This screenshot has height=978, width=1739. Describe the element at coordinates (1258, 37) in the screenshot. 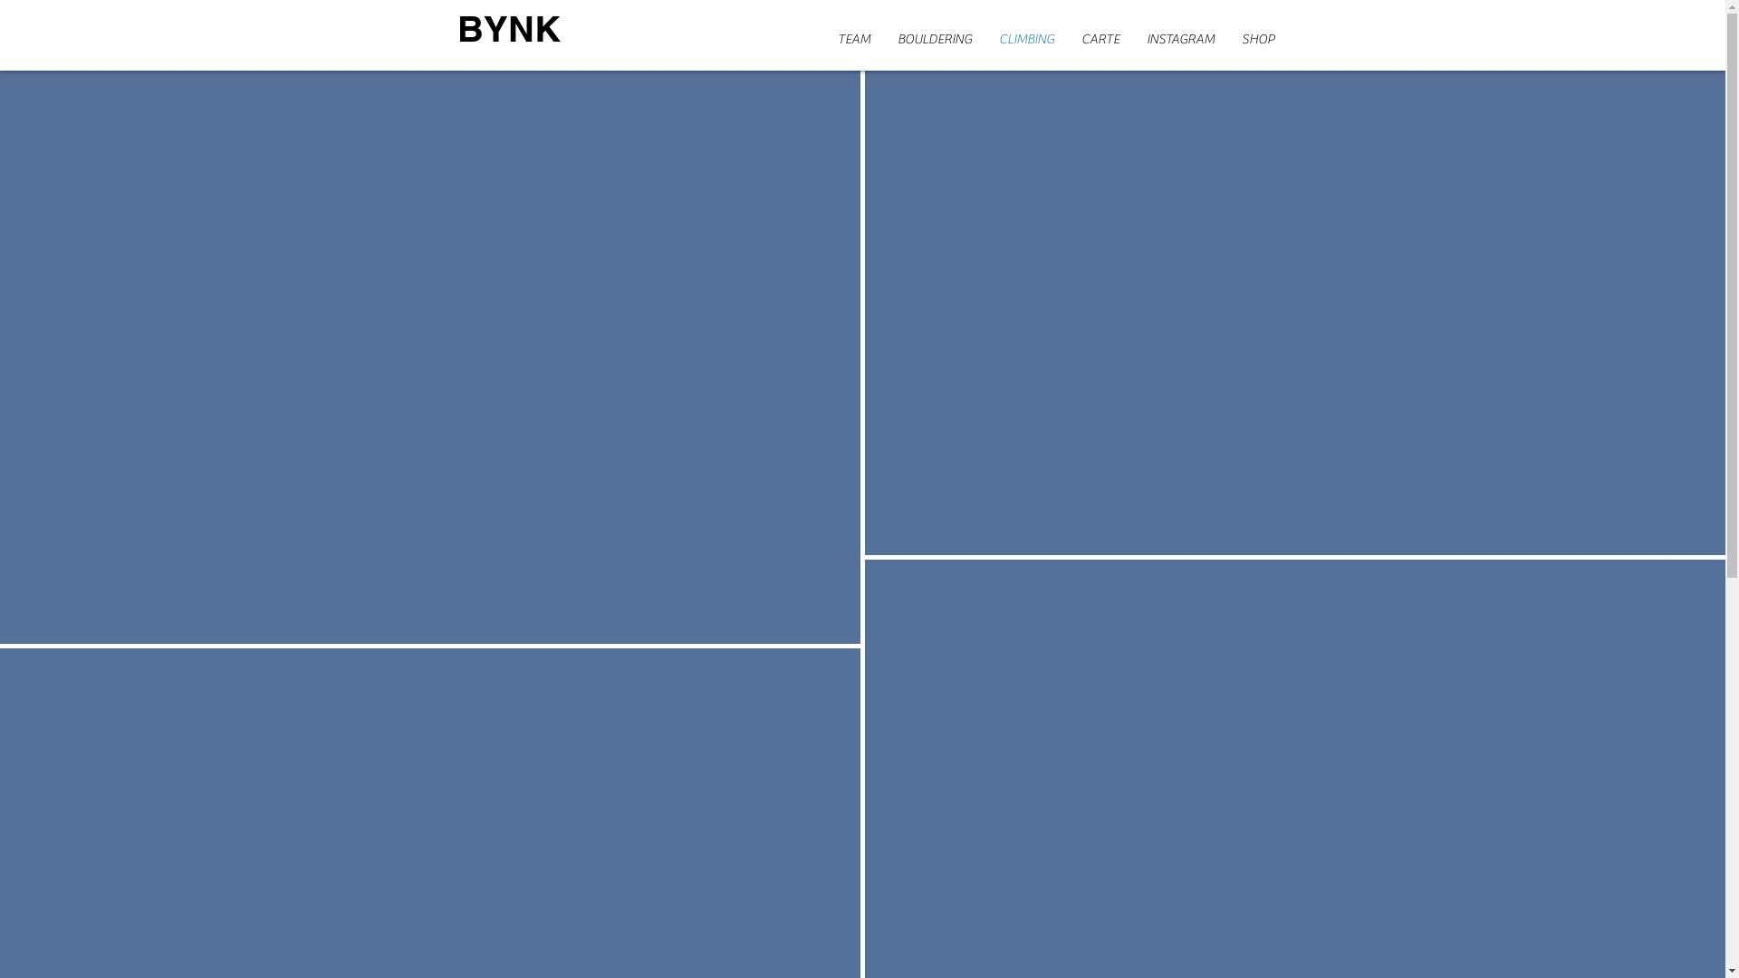

I see `SHOP` at that location.